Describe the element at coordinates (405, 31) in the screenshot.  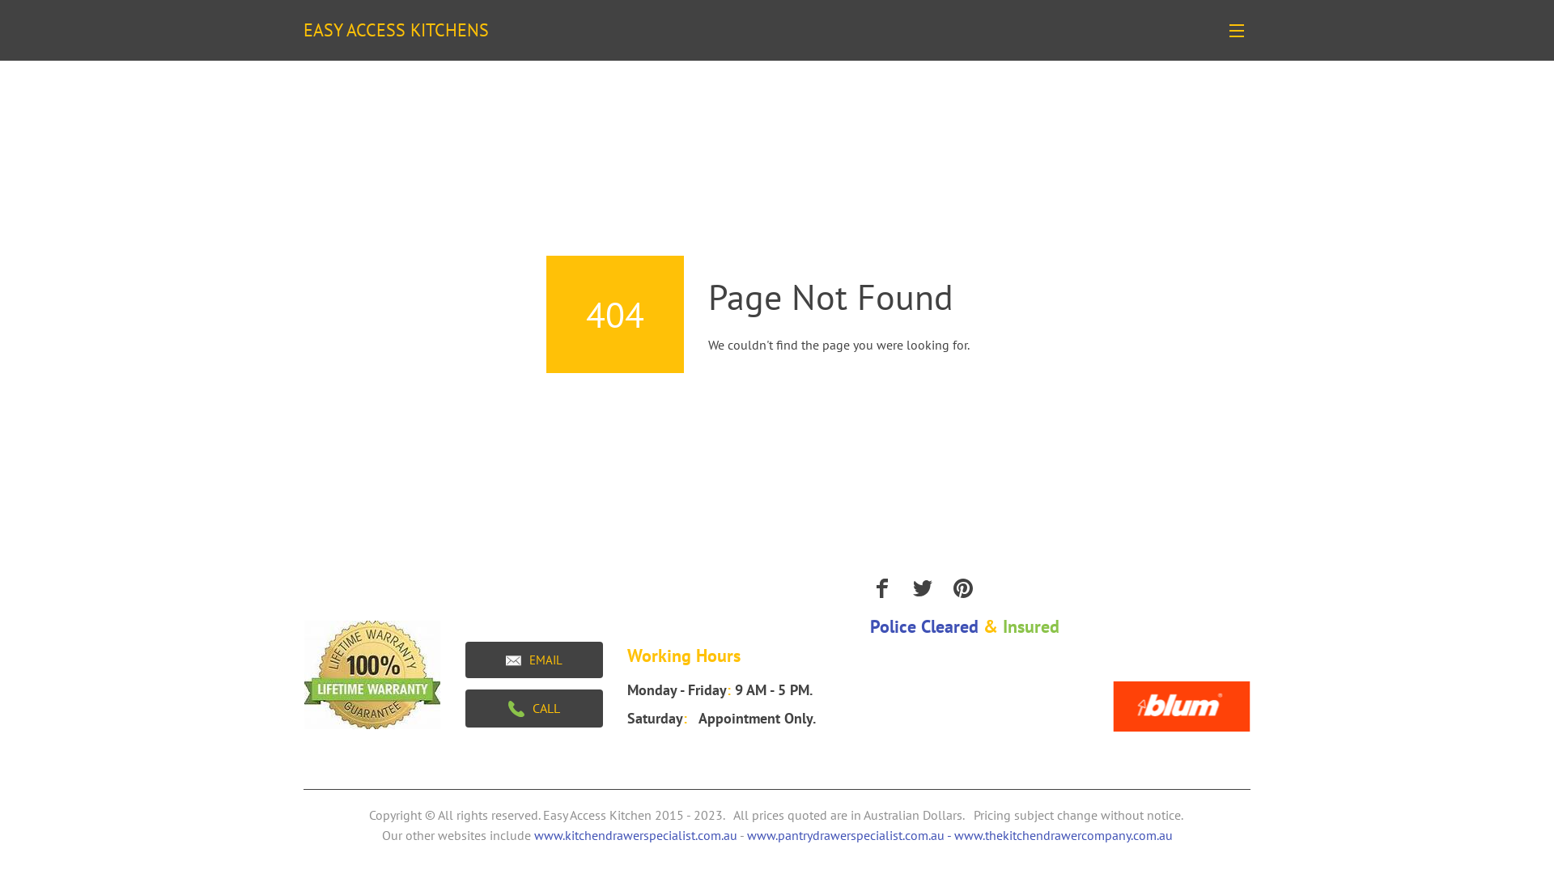
I see `EASY ACCESS KITCHENS` at that location.